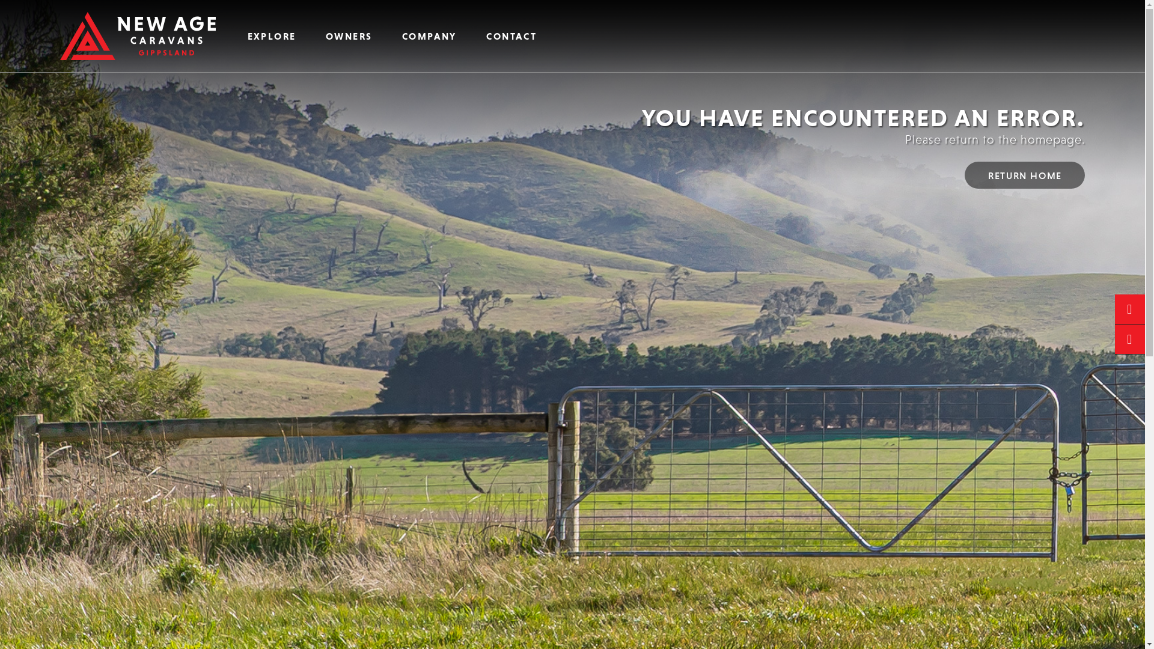 The height and width of the screenshot is (649, 1154). Describe the element at coordinates (1025, 175) in the screenshot. I see `RETURN HOME` at that location.